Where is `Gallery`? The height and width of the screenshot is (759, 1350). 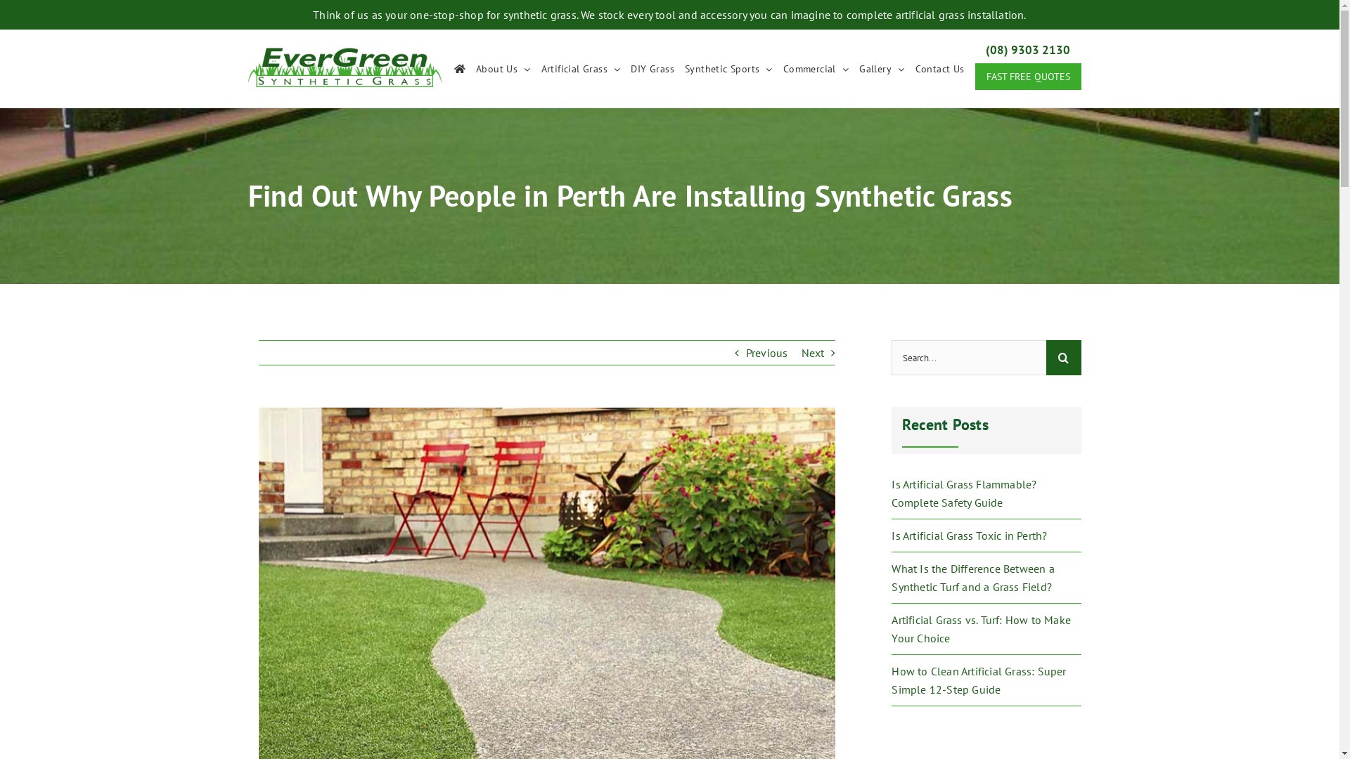
Gallery is located at coordinates (882, 69).